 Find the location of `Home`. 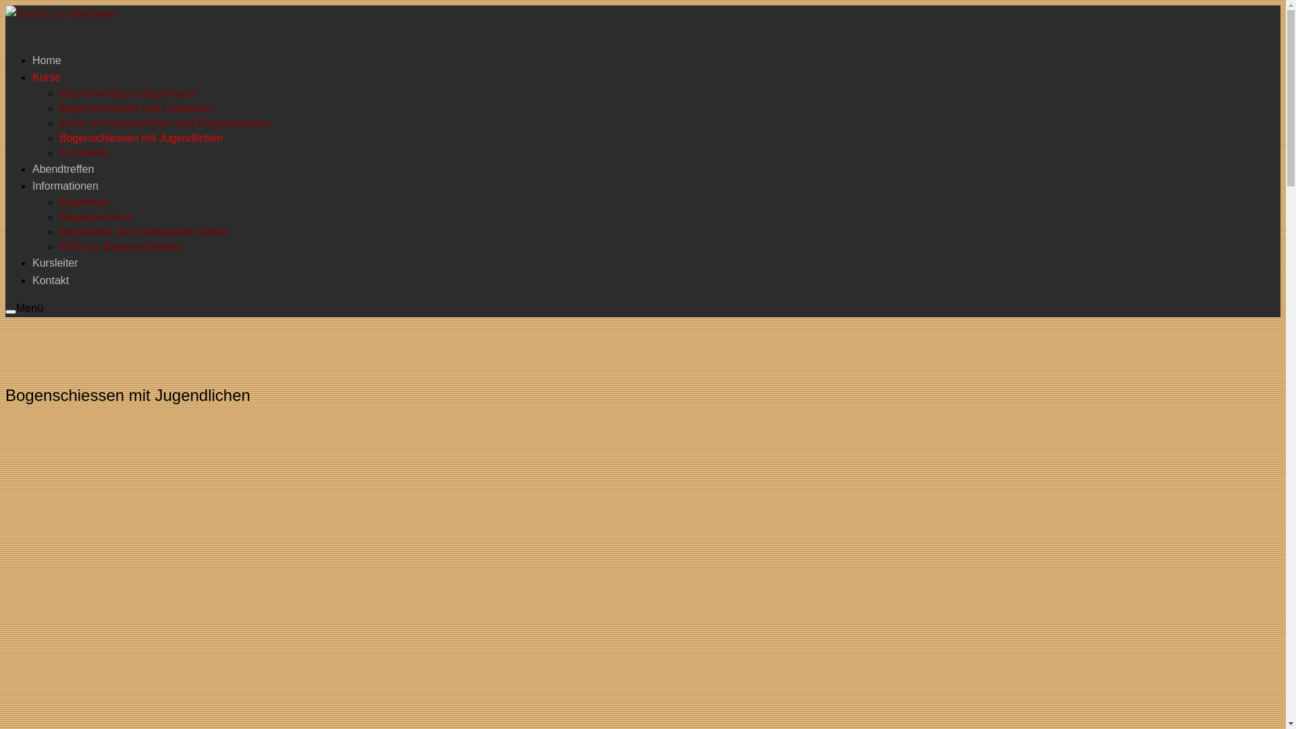

Home is located at coordinates (47, 61).